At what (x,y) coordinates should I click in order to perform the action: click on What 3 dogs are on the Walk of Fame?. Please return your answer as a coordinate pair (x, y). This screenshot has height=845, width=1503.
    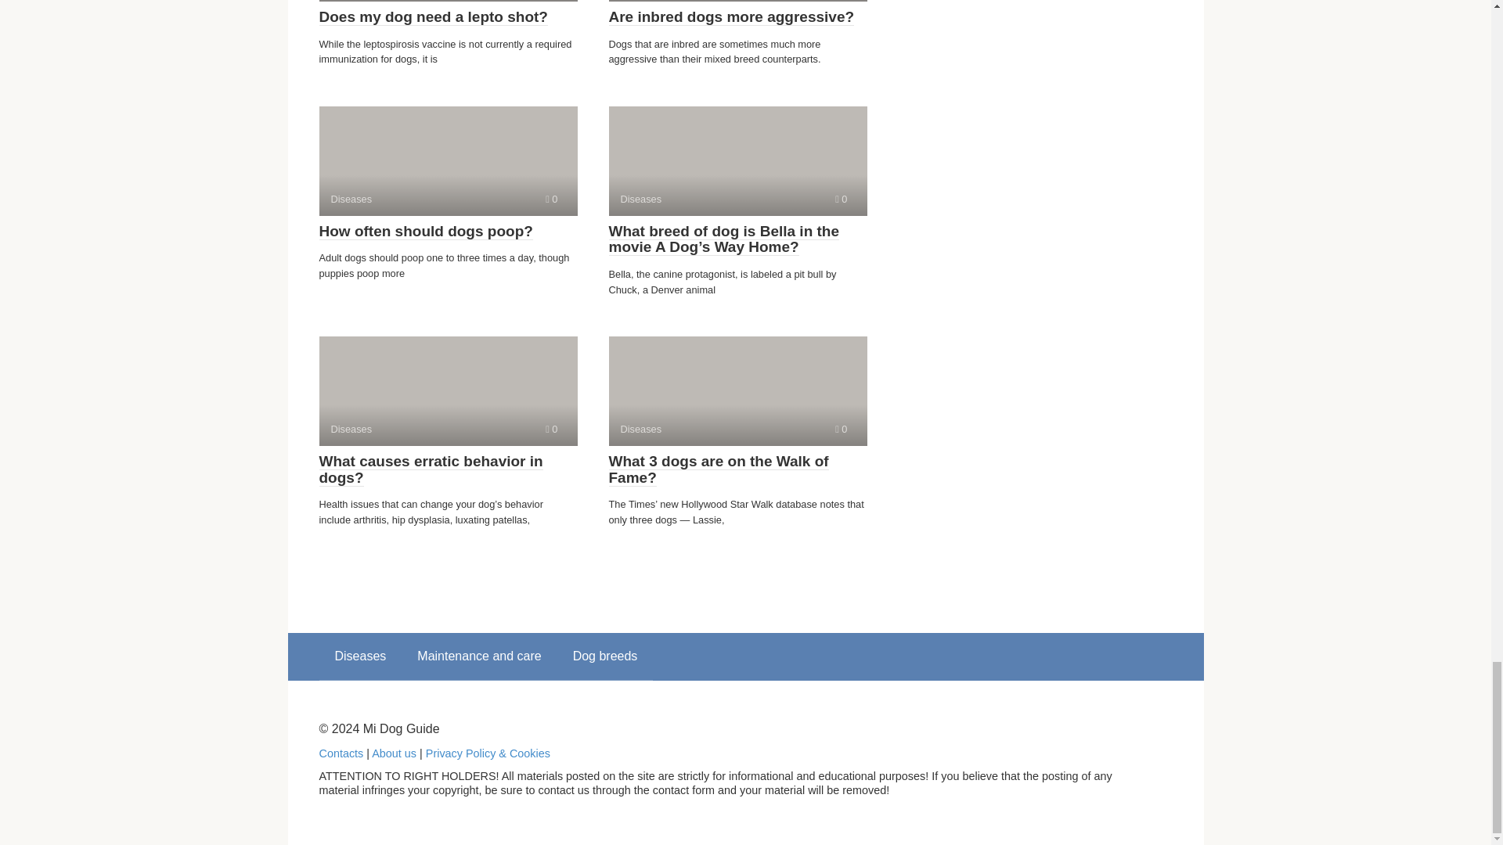
    Looking at the image, I should click on (431, 469).